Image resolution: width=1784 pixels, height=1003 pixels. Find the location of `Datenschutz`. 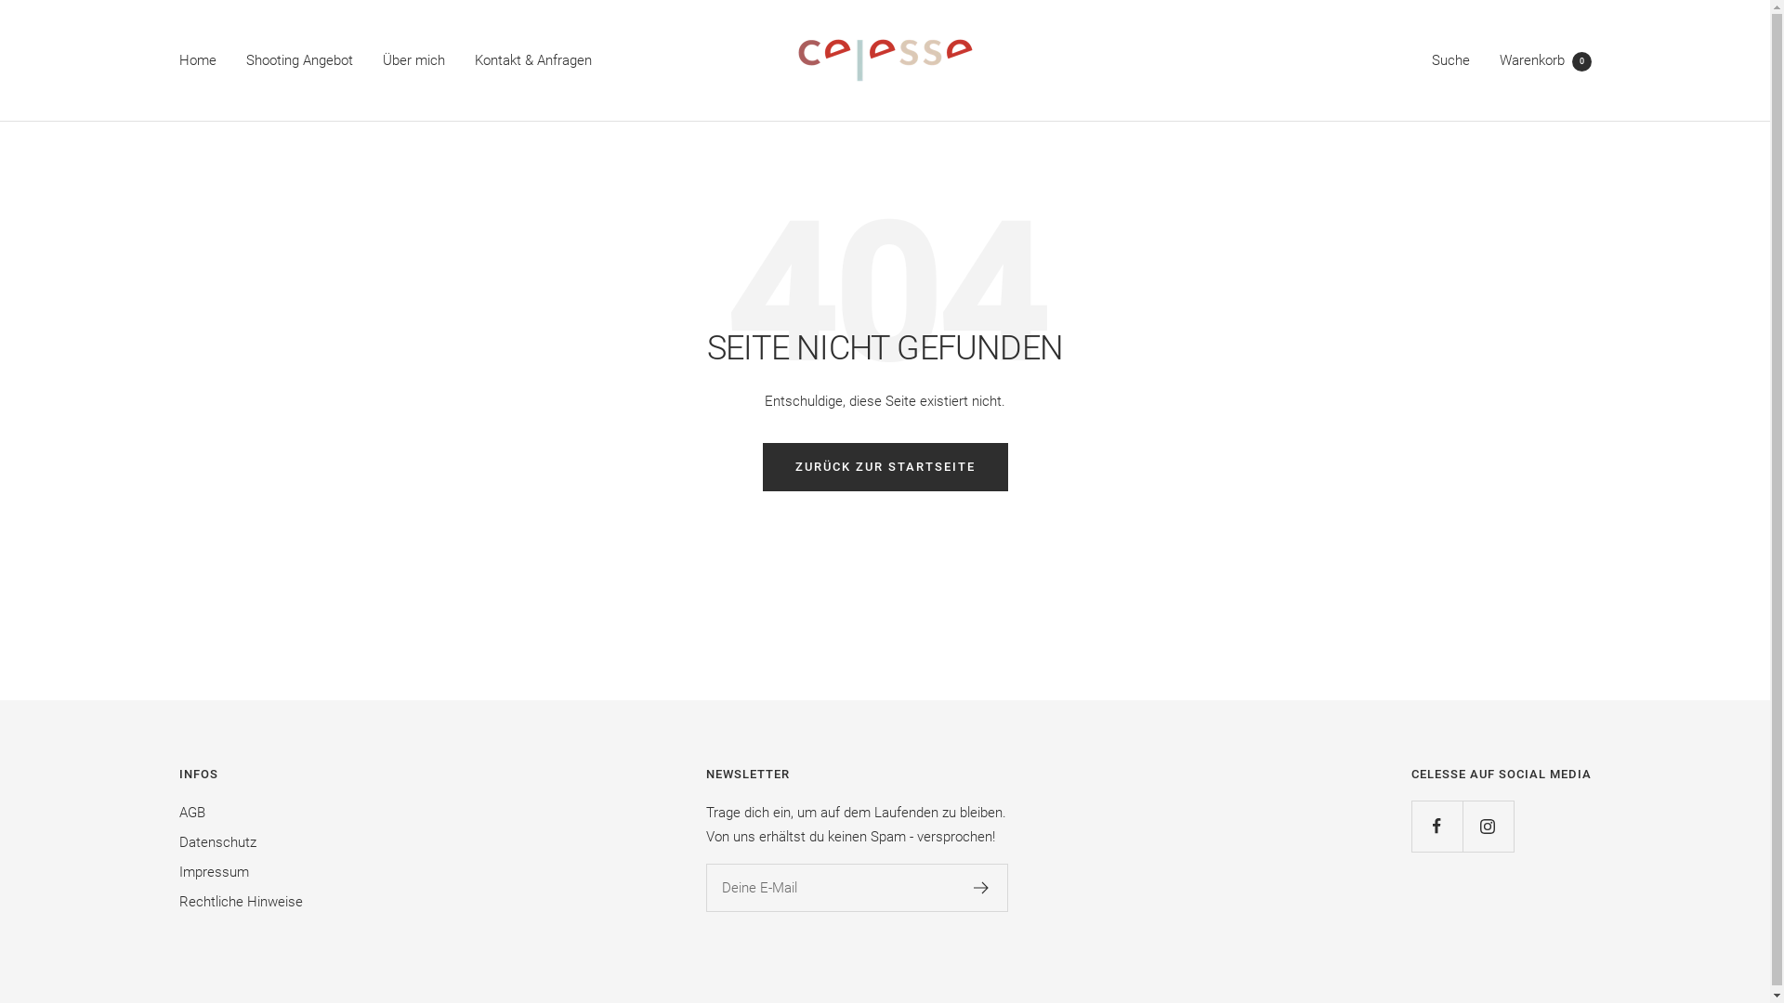

Datenschutz is located at coordinates (217, 841).